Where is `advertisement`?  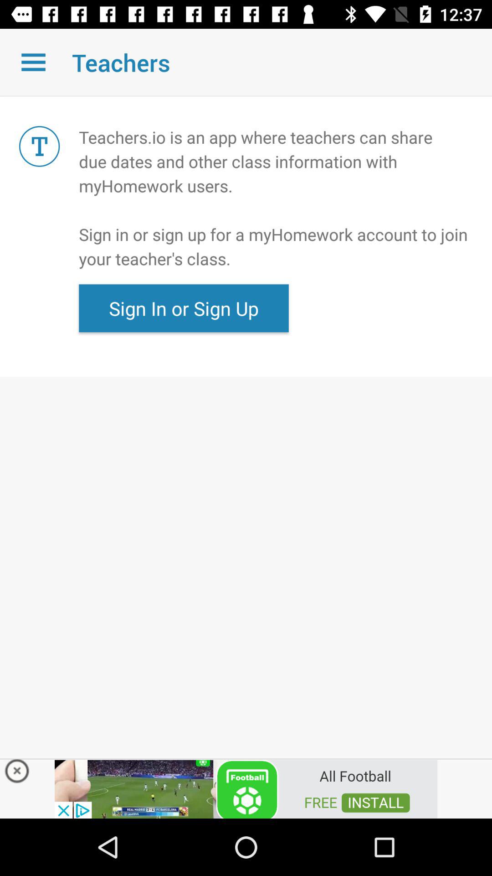
advertisement is located at coordinates (246, 788).